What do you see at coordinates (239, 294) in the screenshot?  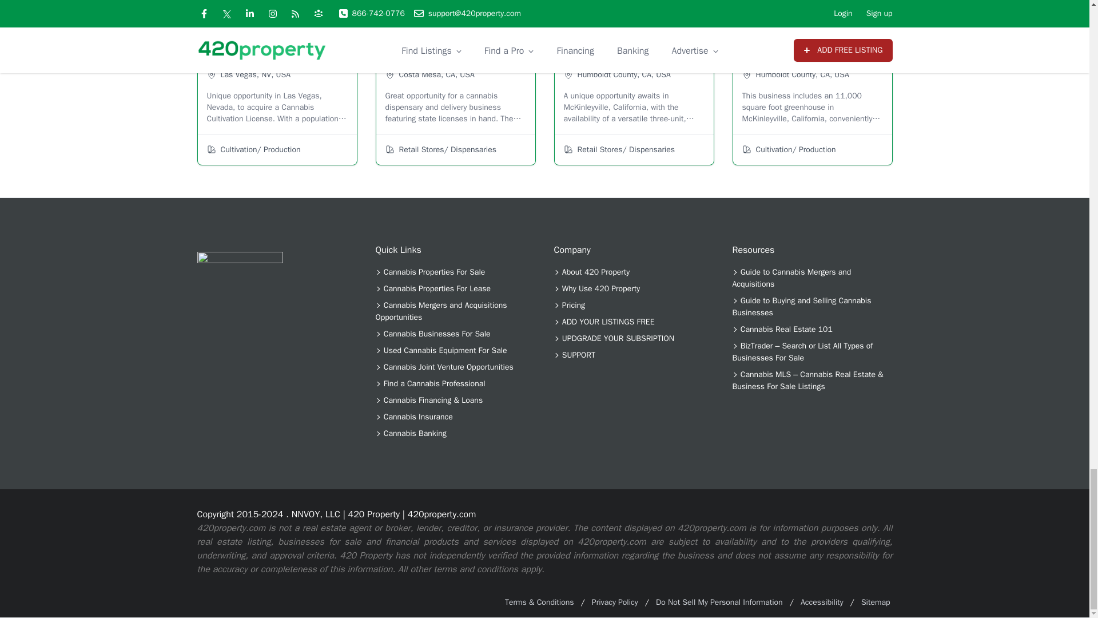 I see `The Cannabis Industry` at bounding box center [239, 294].